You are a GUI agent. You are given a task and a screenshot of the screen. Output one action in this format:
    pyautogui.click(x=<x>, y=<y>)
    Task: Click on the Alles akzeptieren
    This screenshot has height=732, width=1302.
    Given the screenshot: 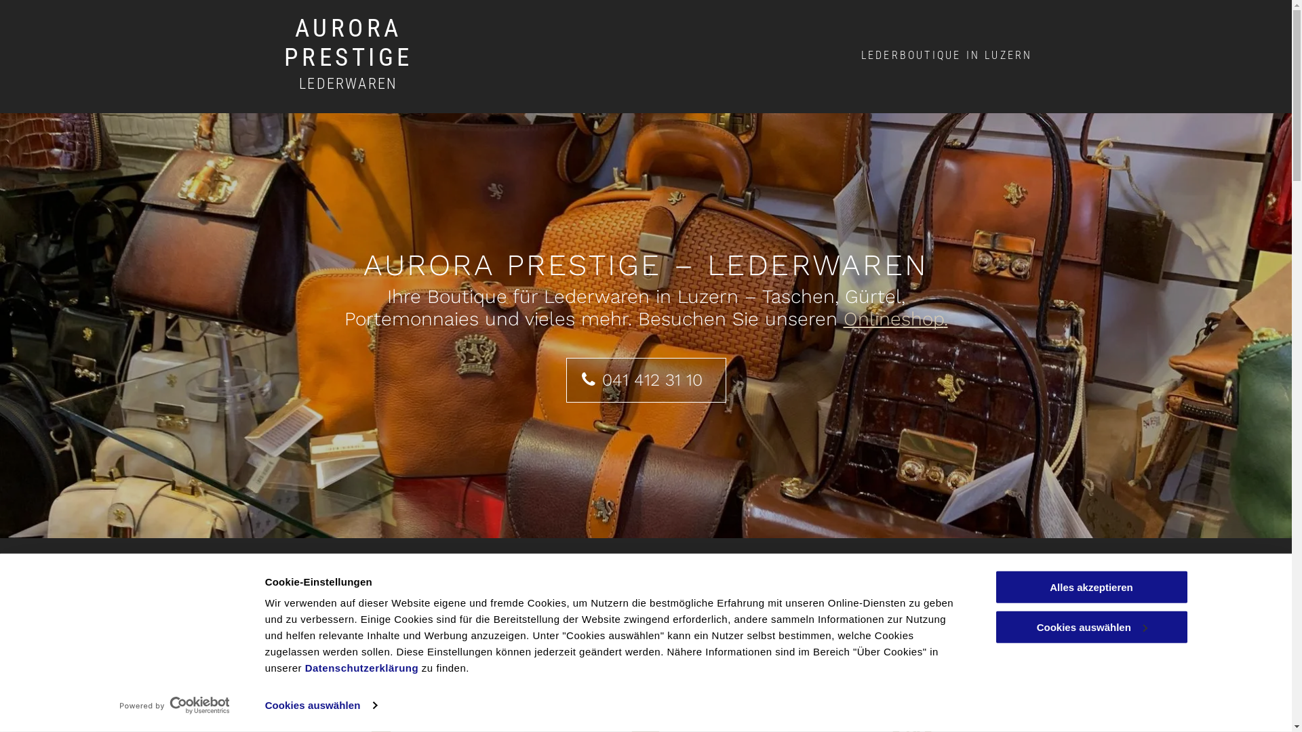 What is the action you would take?
    pyautogui.click(x=1091, y=587)
    